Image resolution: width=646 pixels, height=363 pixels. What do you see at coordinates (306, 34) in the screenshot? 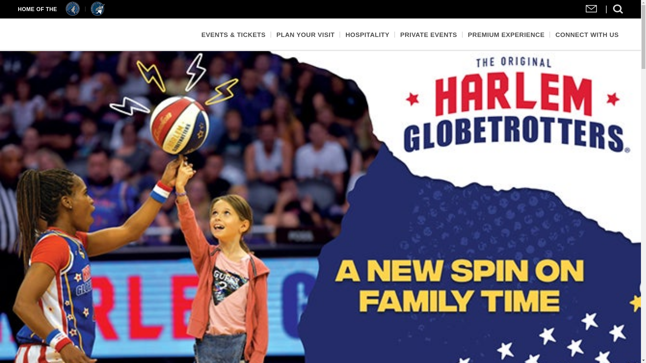
I see `PLAN YOUR VISIT` at bounding box center [306, 34].